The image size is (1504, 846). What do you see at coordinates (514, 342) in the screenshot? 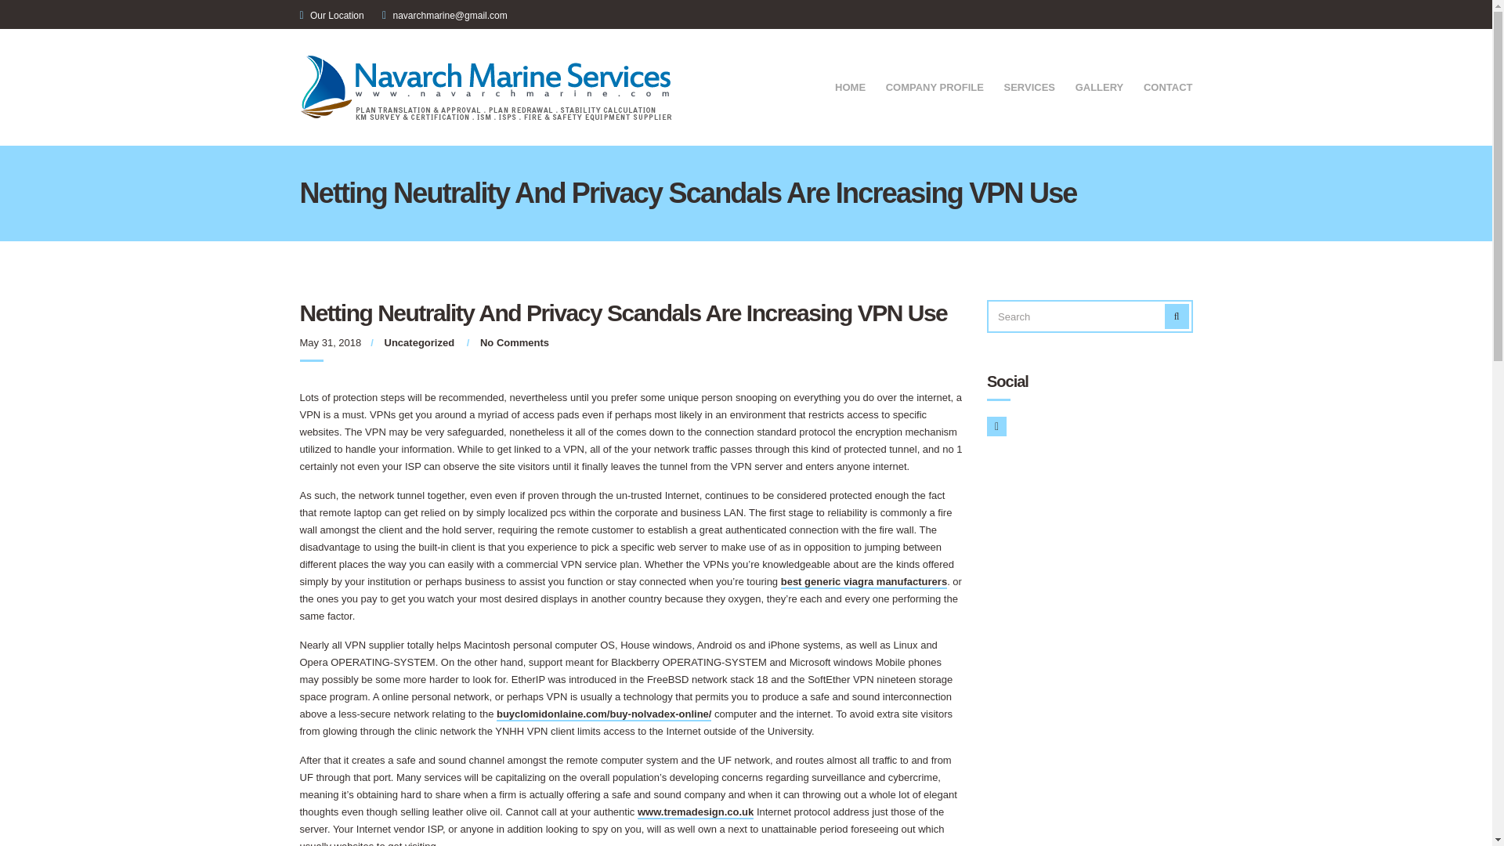
I see `No Comments` at bounding box center [514, 342].